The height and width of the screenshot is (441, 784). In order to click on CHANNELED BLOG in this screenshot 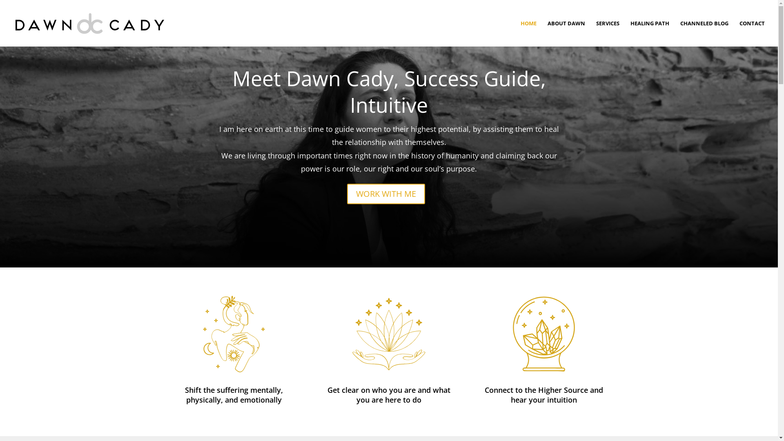, I will do `click(704, 33)`.